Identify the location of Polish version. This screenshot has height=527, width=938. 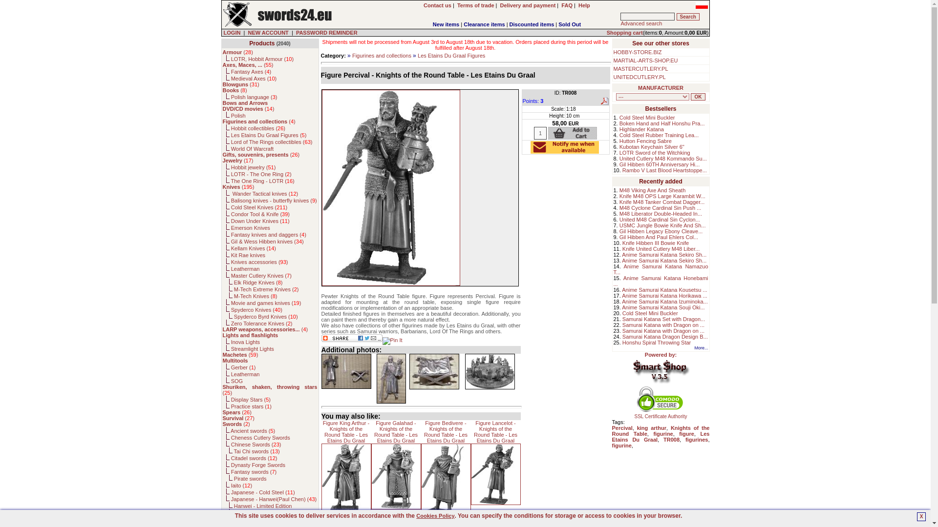
(702, 5).